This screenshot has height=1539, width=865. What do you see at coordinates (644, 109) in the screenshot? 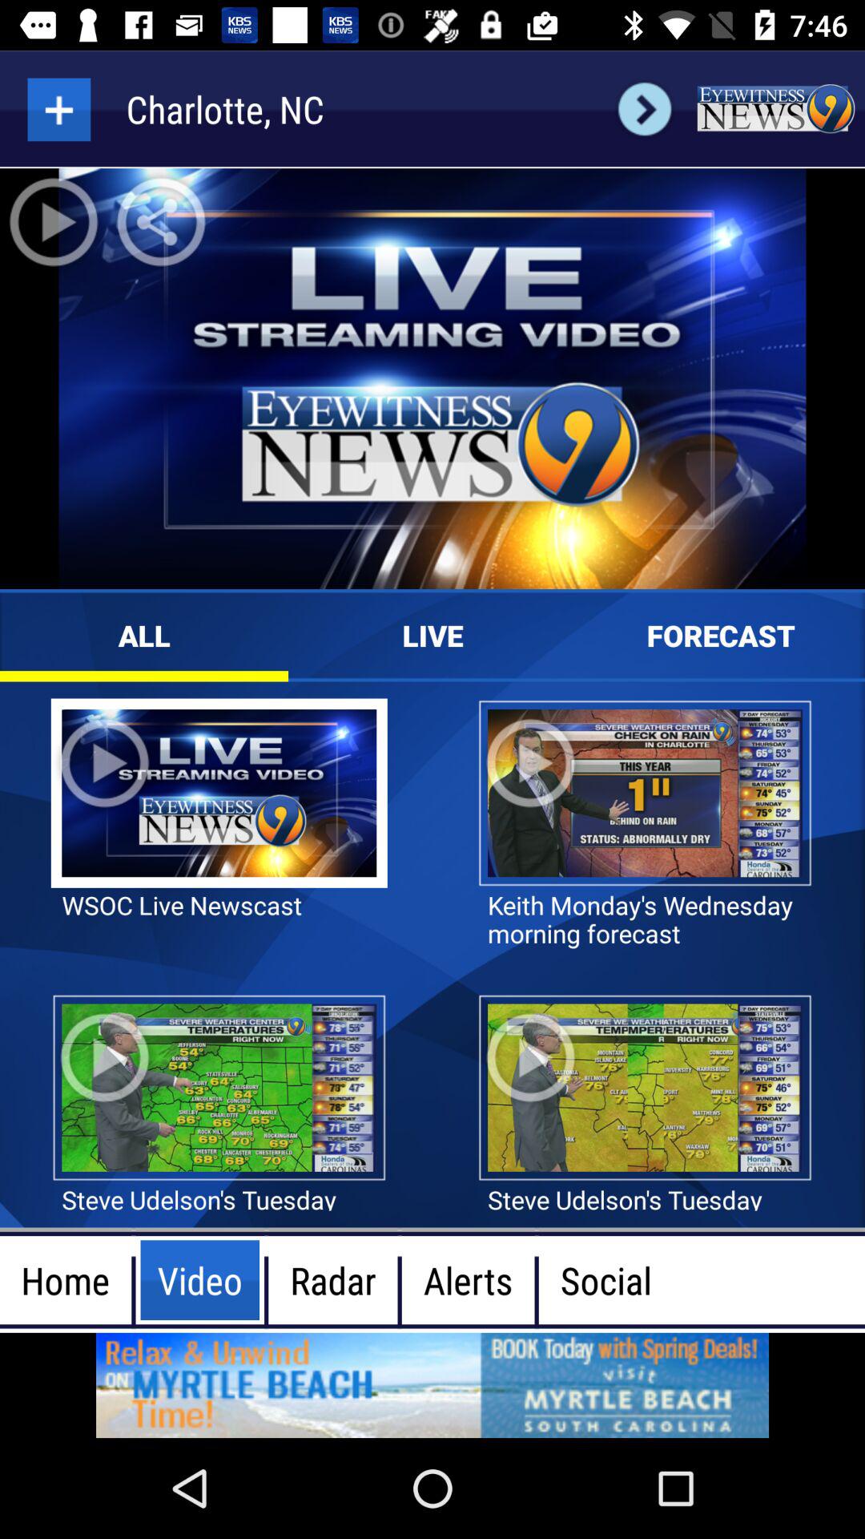
I see `go to next` at bounding box center [644, 109].